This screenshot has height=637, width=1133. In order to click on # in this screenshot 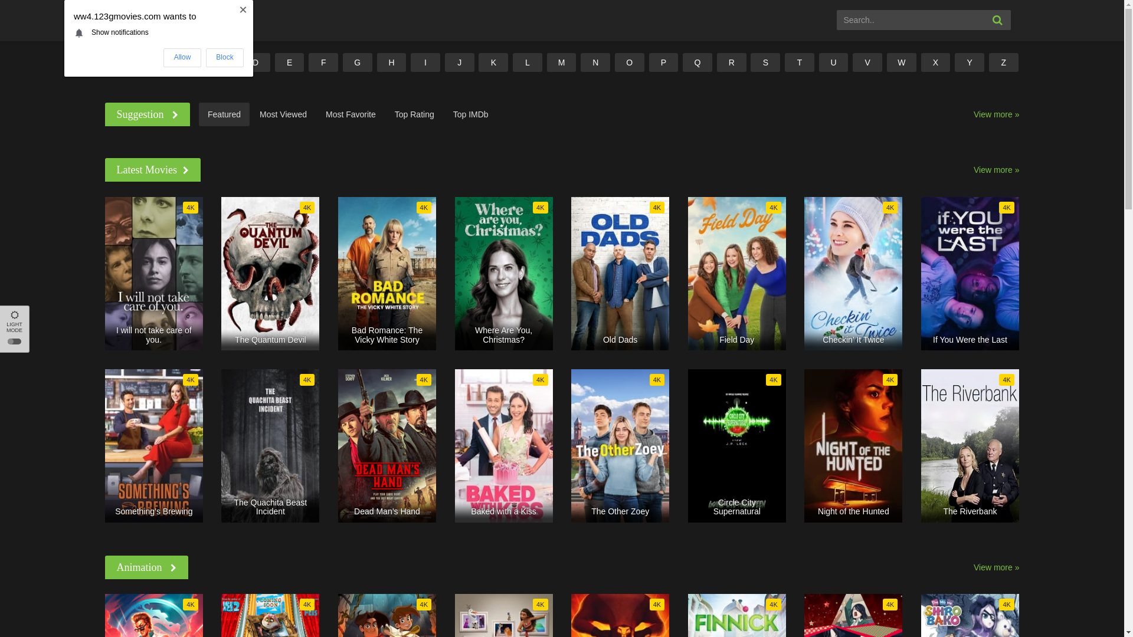, I will do `click(120, 63)`.